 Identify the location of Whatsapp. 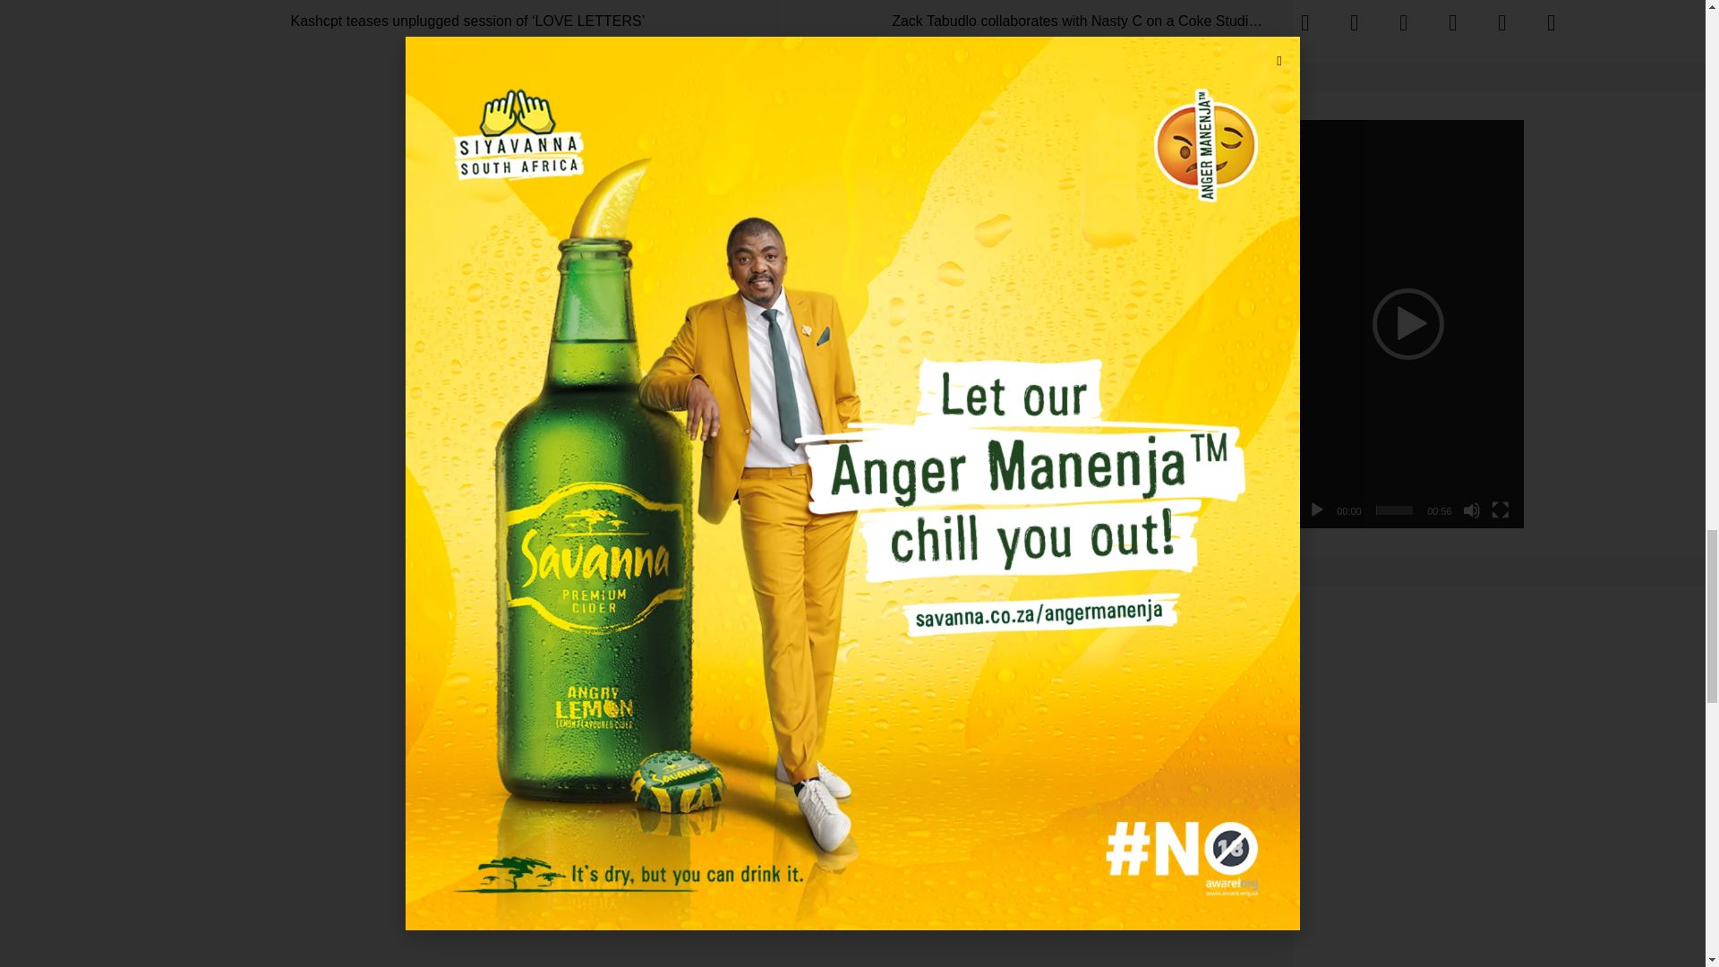
(1501, 21).